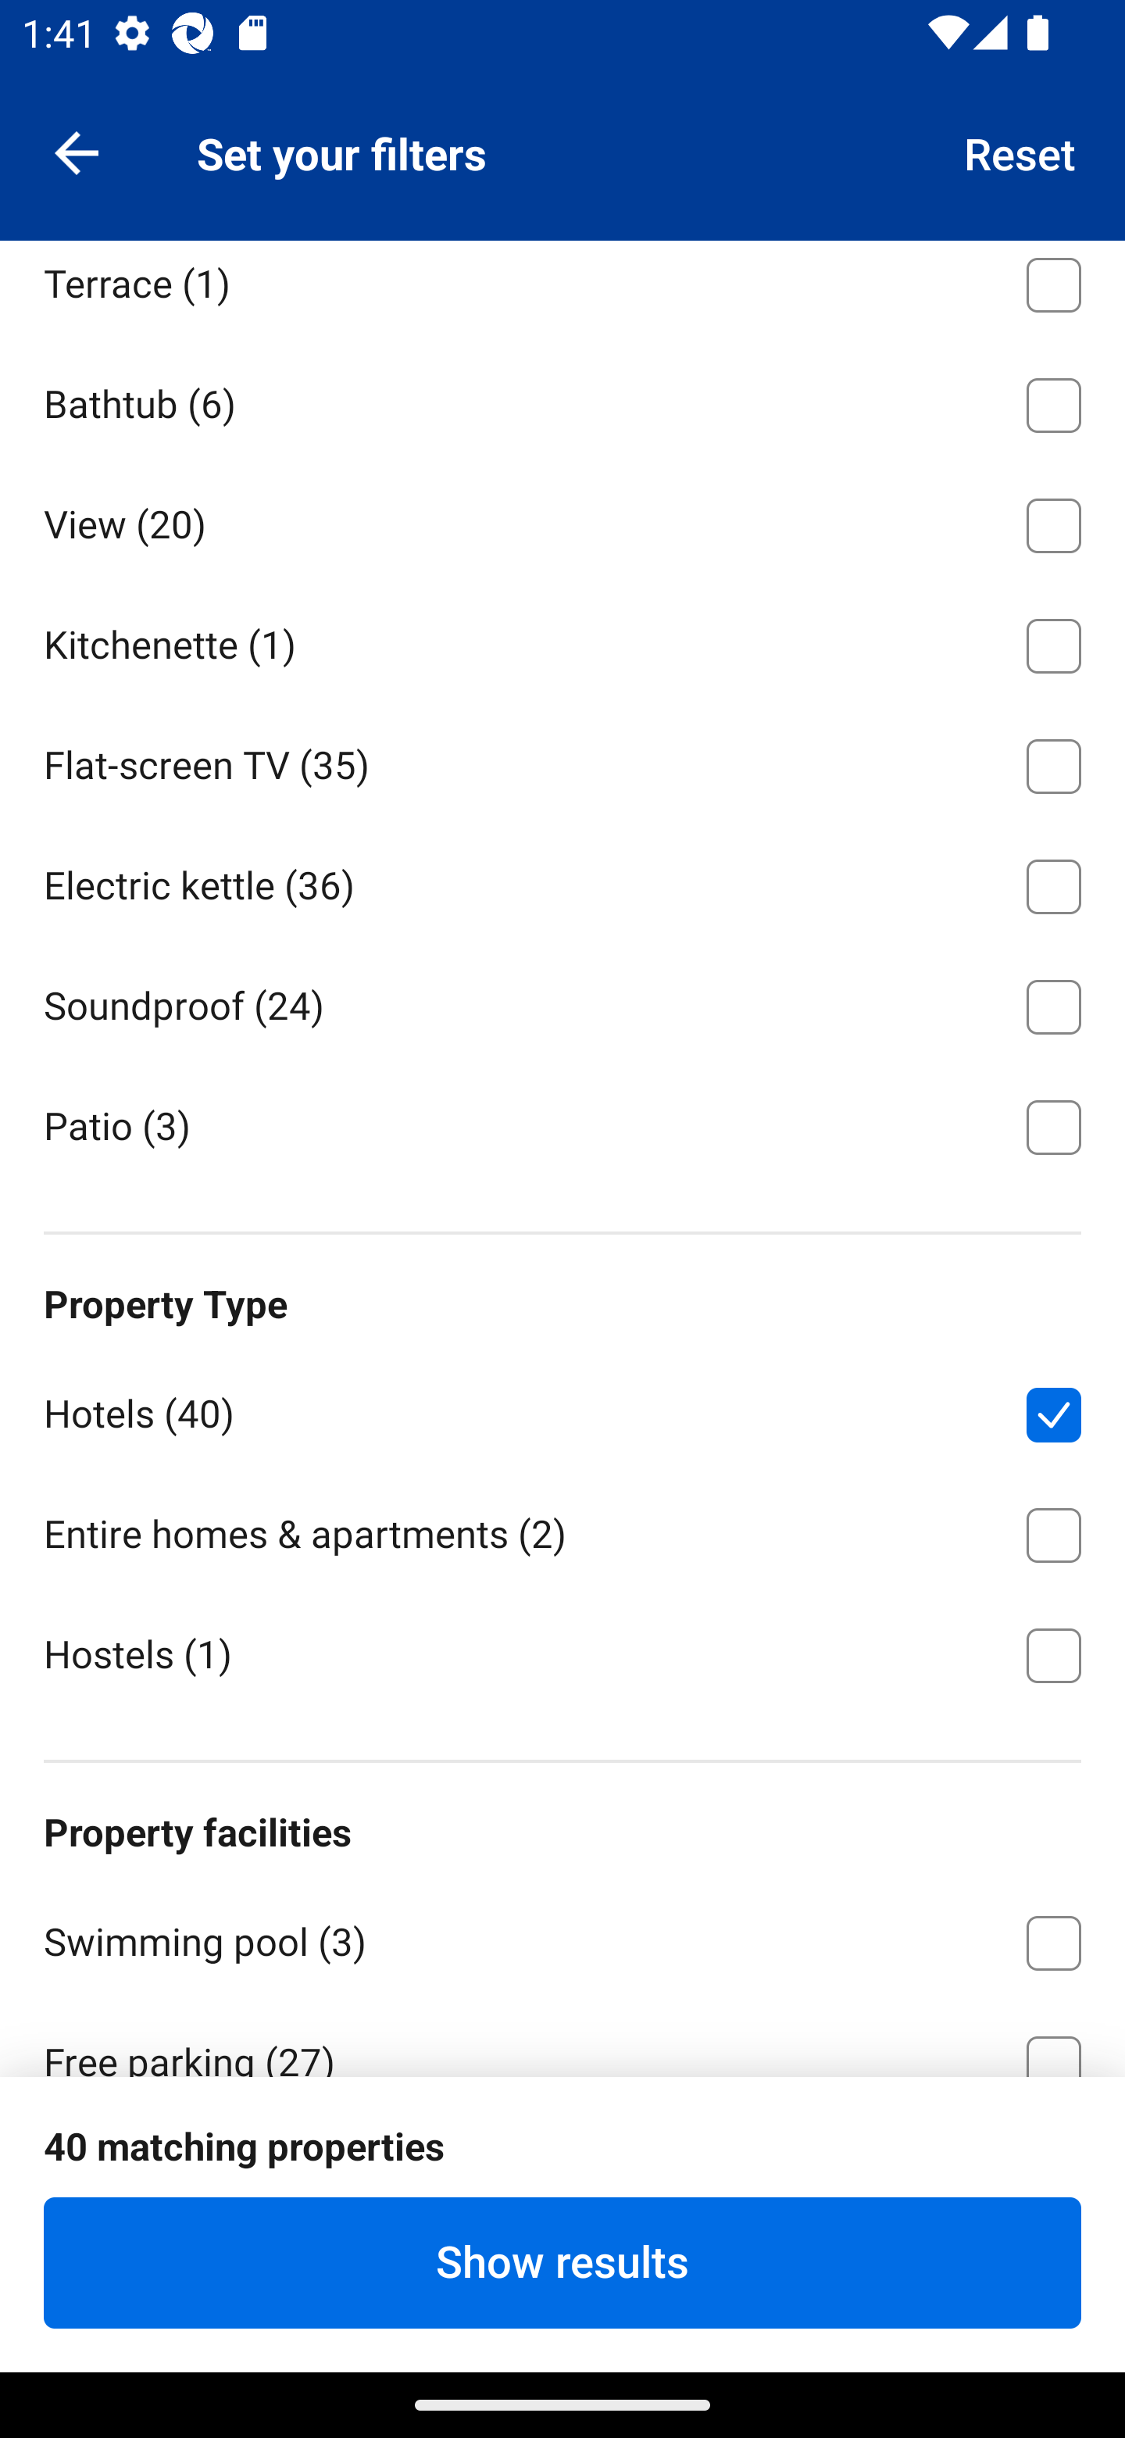 This screenshot has width=1125, height=2438. What do you see at coordinates (562, 1410) in the screenshot?
I see `Hotels ⁦(40)` at bounding box center [562, 1410].